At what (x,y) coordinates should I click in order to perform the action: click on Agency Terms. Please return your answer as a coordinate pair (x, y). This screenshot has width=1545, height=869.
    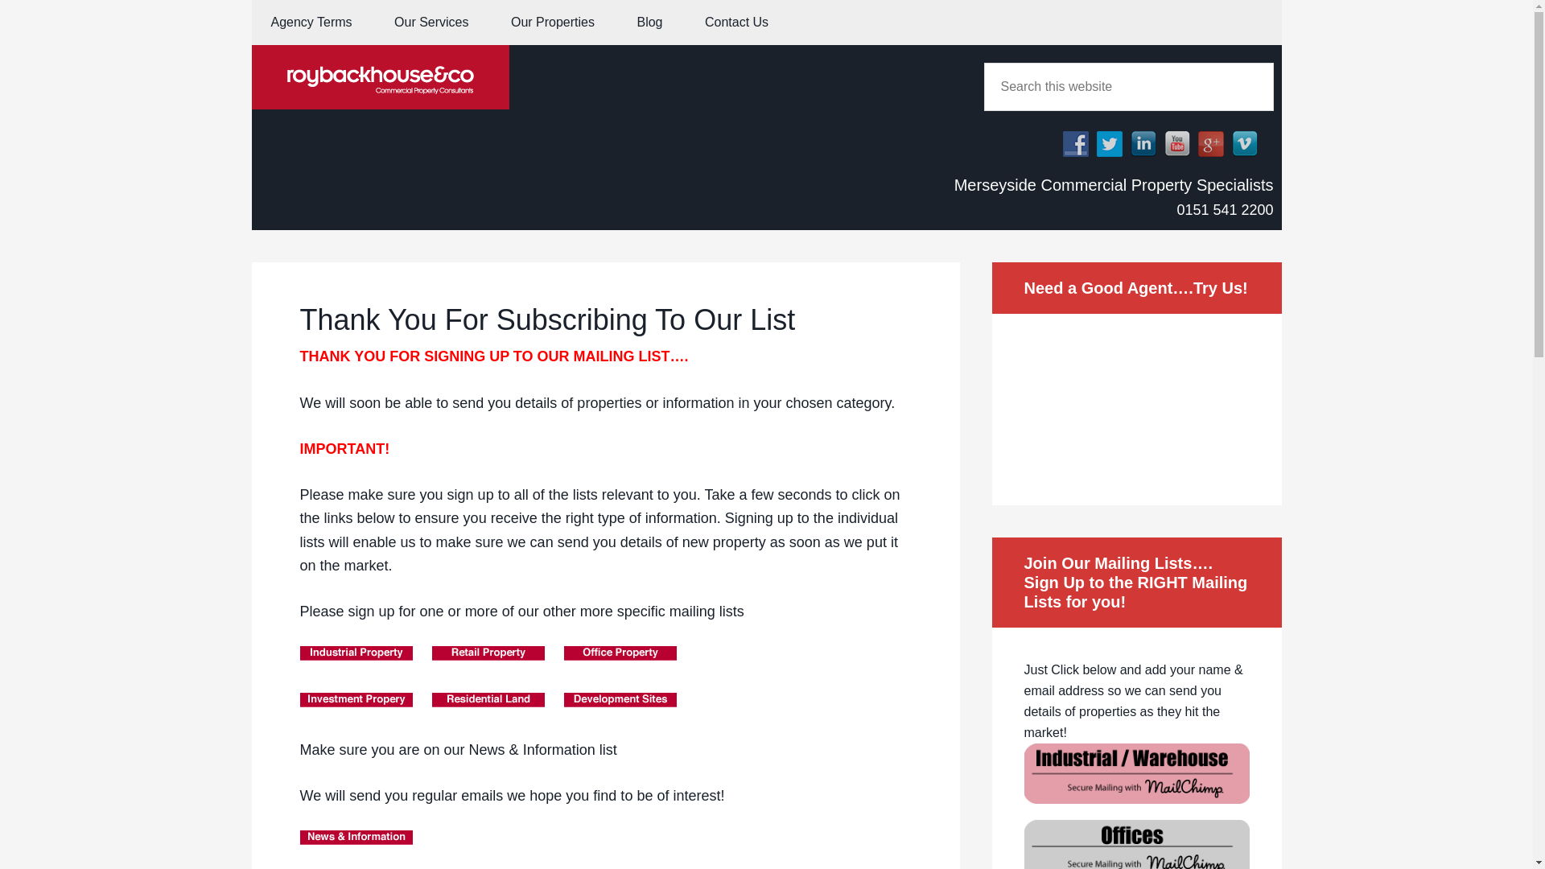
    Looking at the image, I should click on (311, 23).